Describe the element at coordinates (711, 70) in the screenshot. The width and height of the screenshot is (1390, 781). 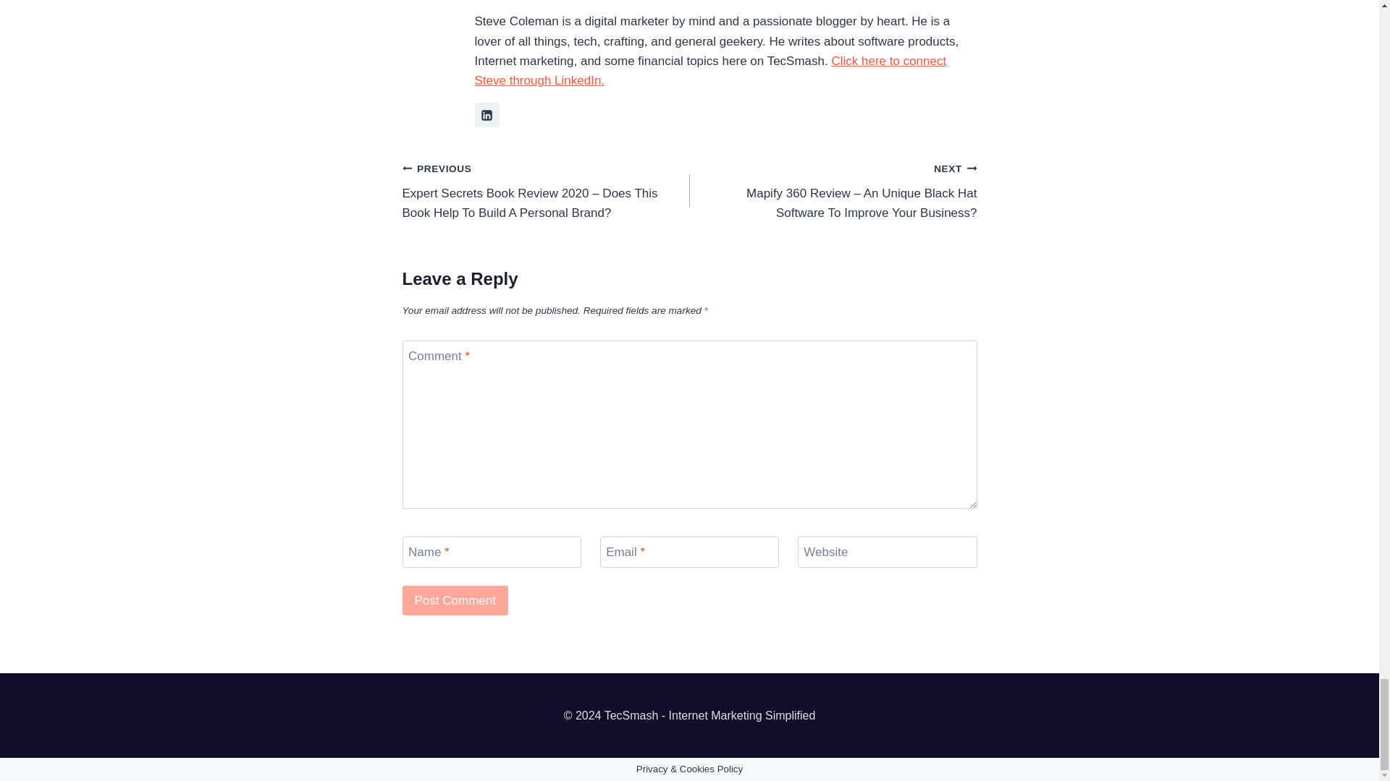
I see `Click here to connect Steve through LinkedIn.` at that location.